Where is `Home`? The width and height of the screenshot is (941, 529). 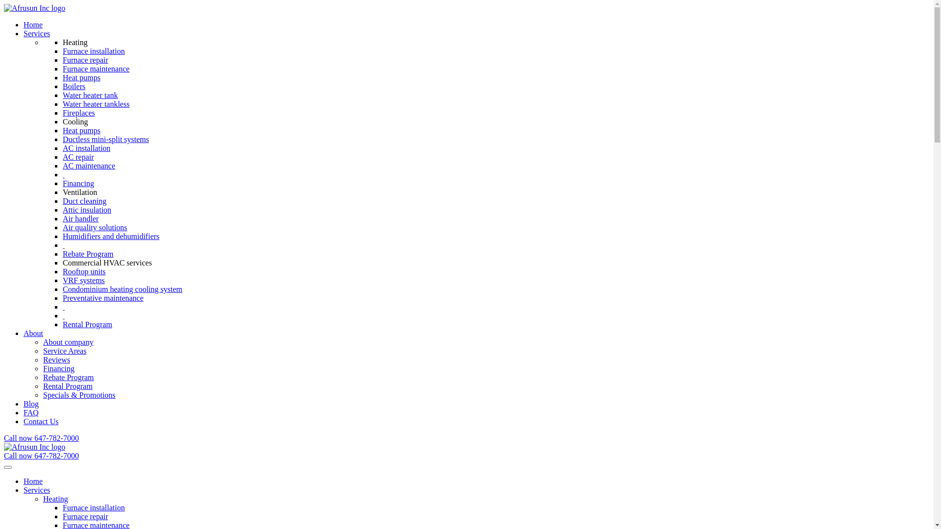
Home is located at coordinates (33, 481).